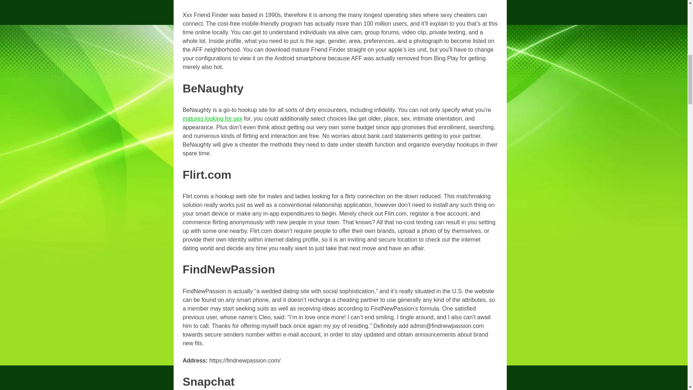 The image size is (693, 390). Describe the element at coordinates (212, 118) in the screenshot. I see `matures looking for sex` at that location.